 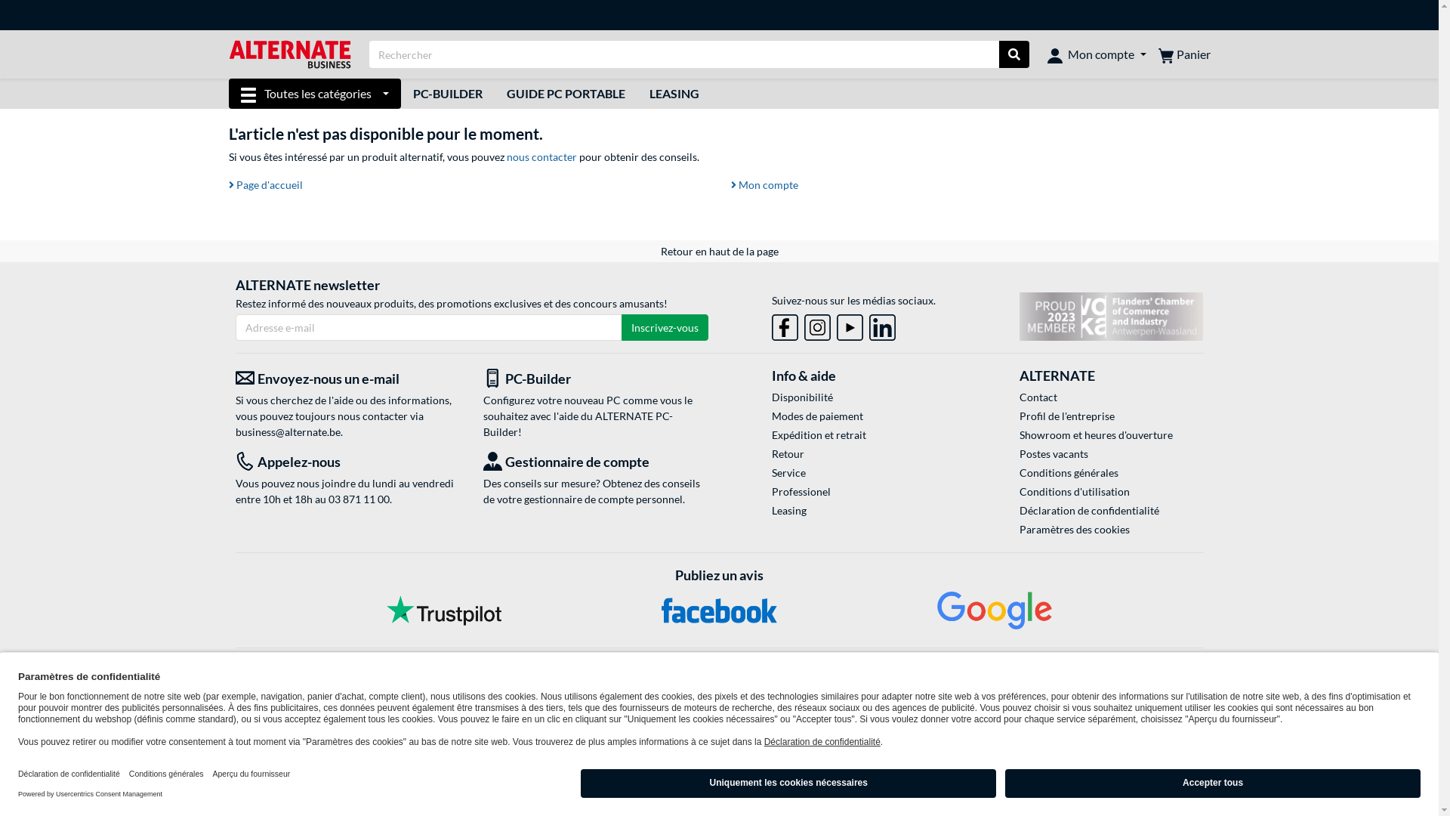 I want to click on Linkedin, so click(x=882, y=328).